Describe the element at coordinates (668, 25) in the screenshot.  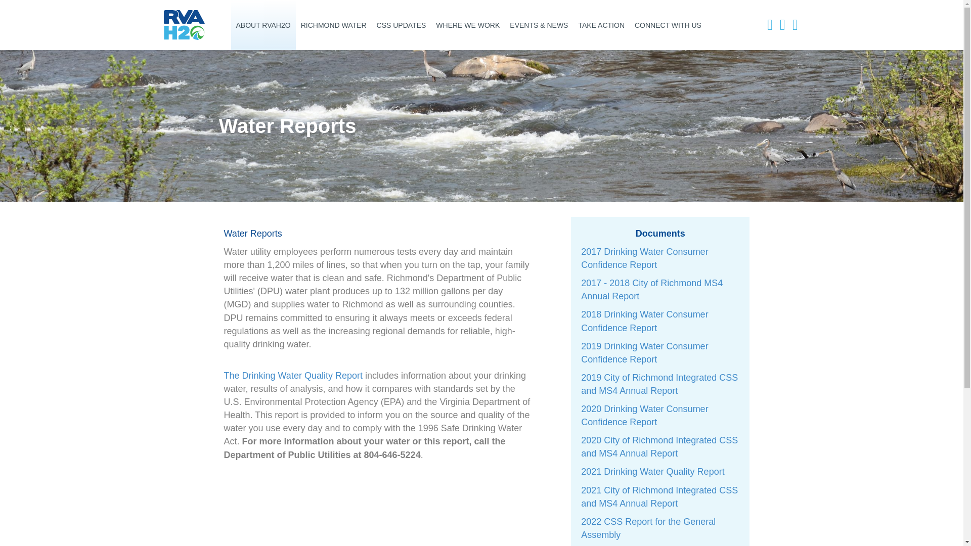
I see `CONNECT WITH US` at that location.